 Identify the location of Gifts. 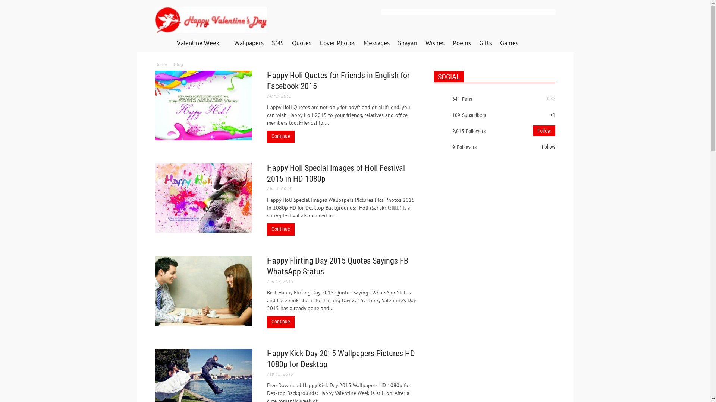
(486, 43).